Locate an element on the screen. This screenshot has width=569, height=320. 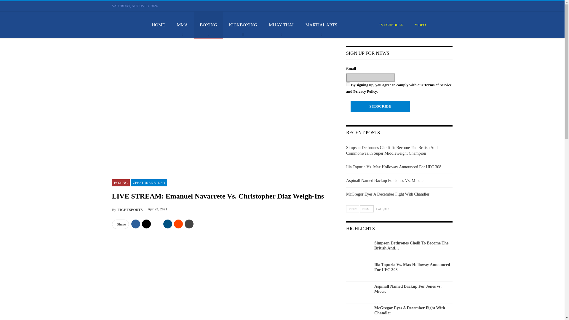
on is located at coordinates (348, 84).